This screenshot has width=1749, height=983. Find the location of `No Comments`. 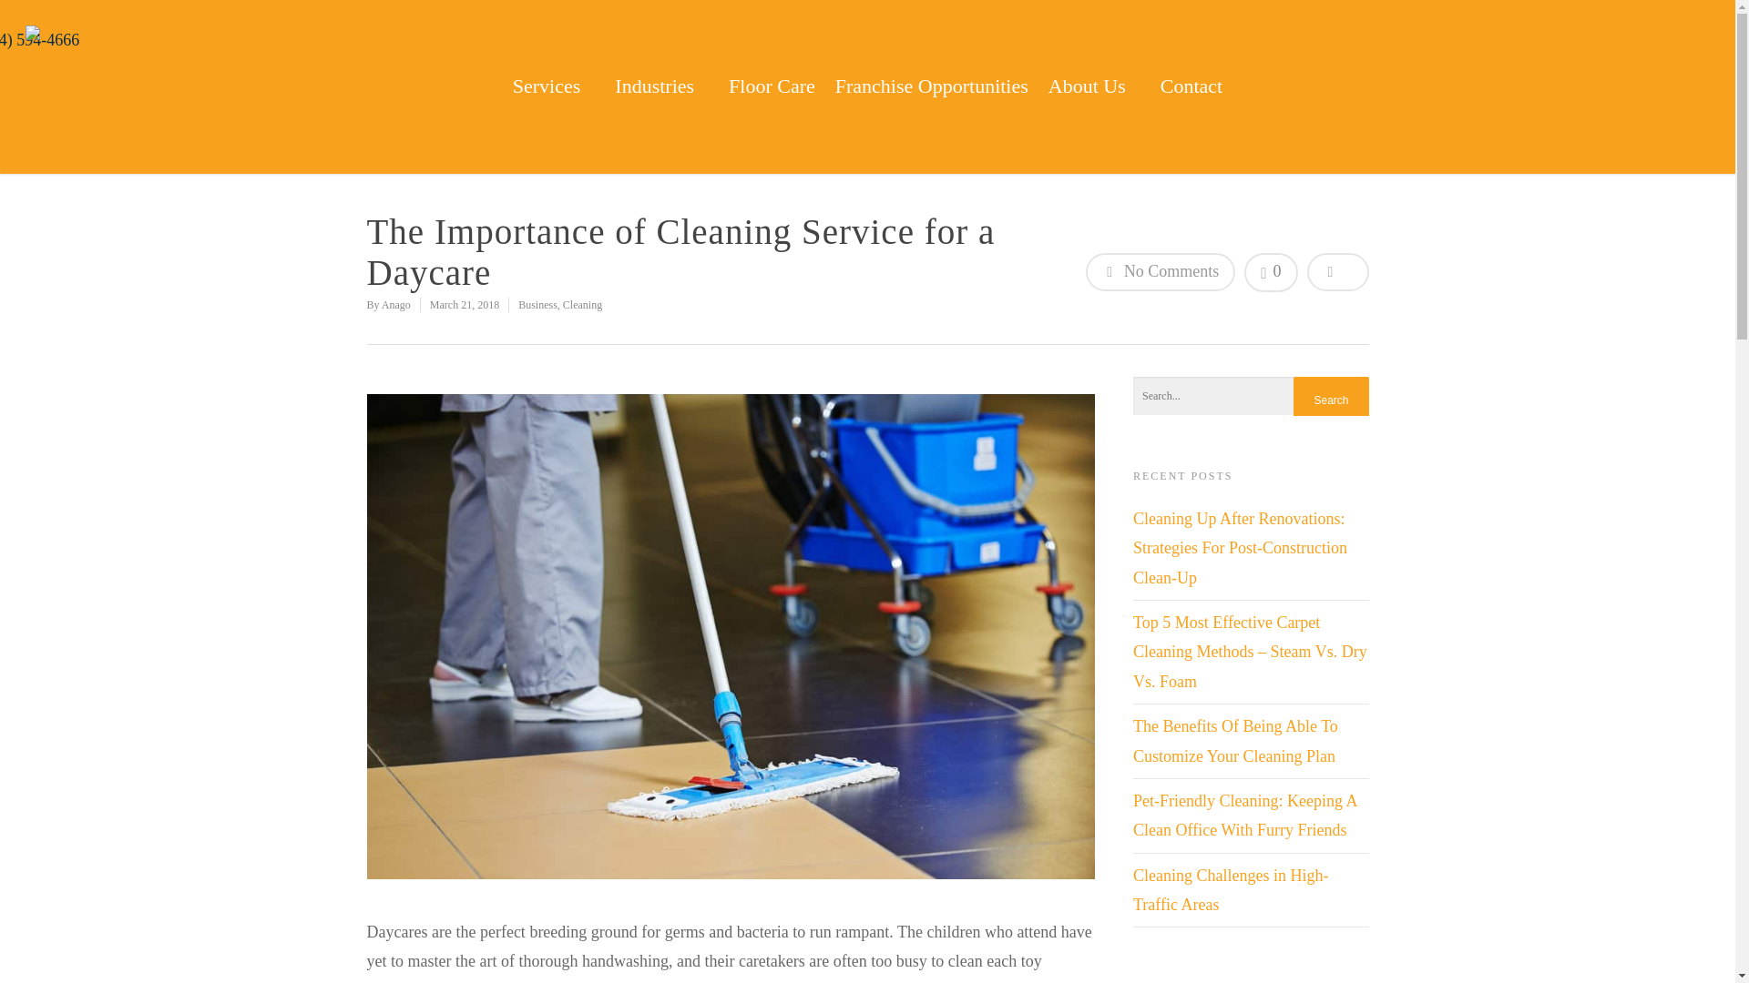

No Comments is located at coordinates (1161, 271).